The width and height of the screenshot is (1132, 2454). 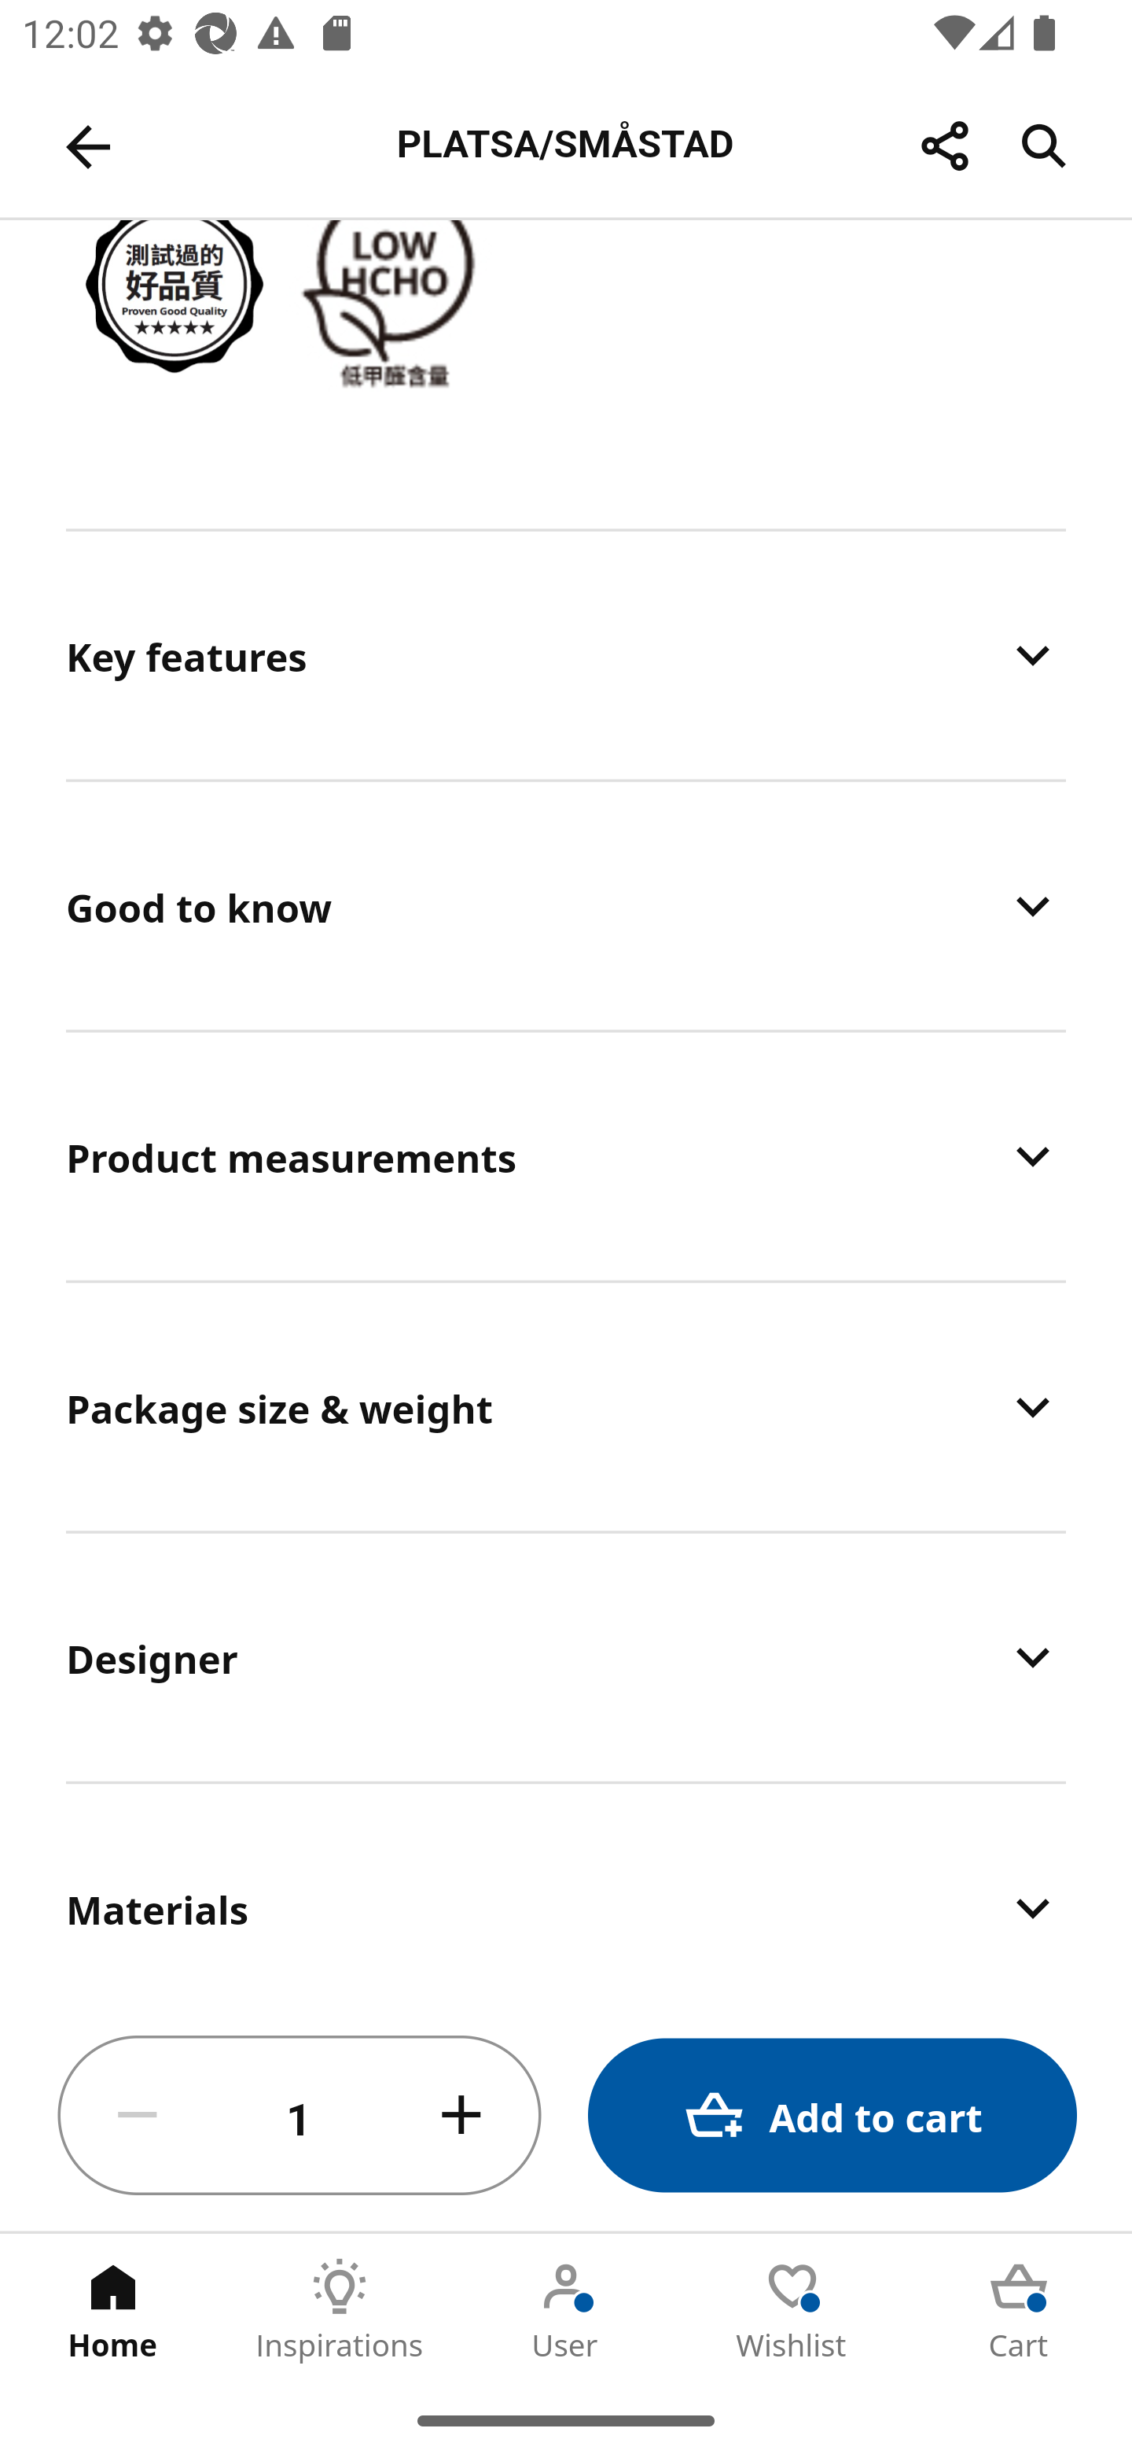 I want to click on Materials, so click(x=566, y=1892).